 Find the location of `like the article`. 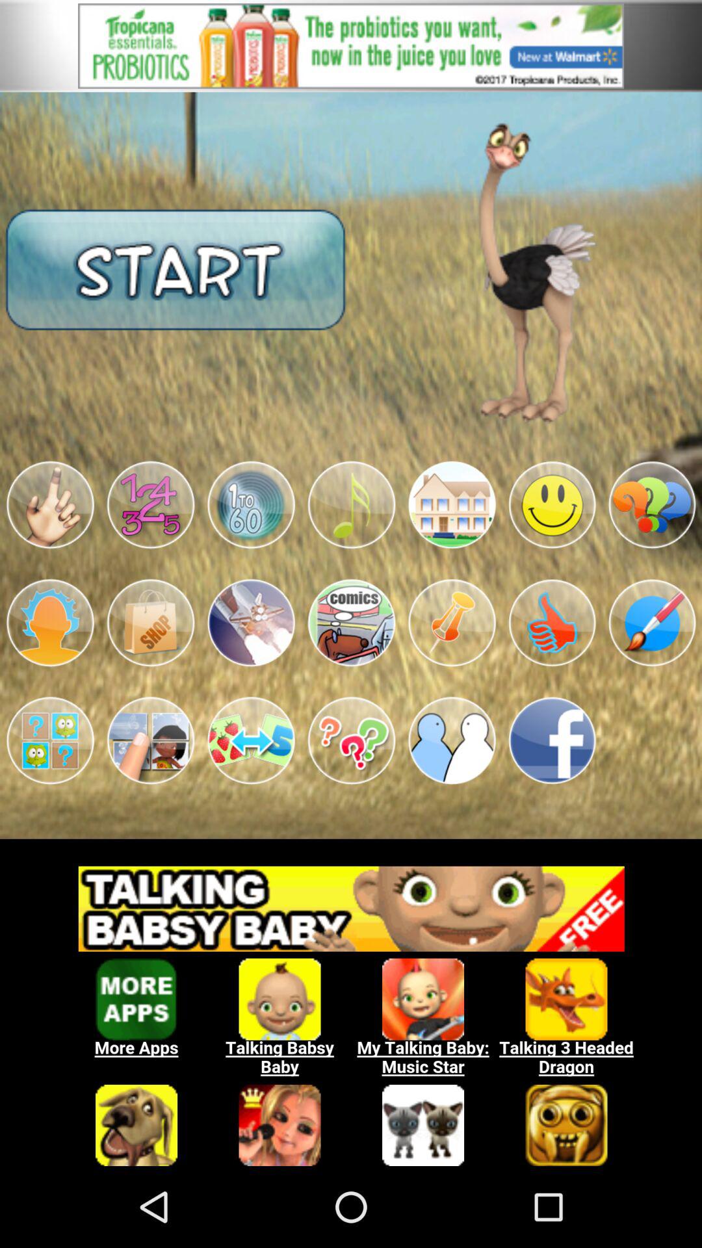

like the article is located at coordinates (552, 623).